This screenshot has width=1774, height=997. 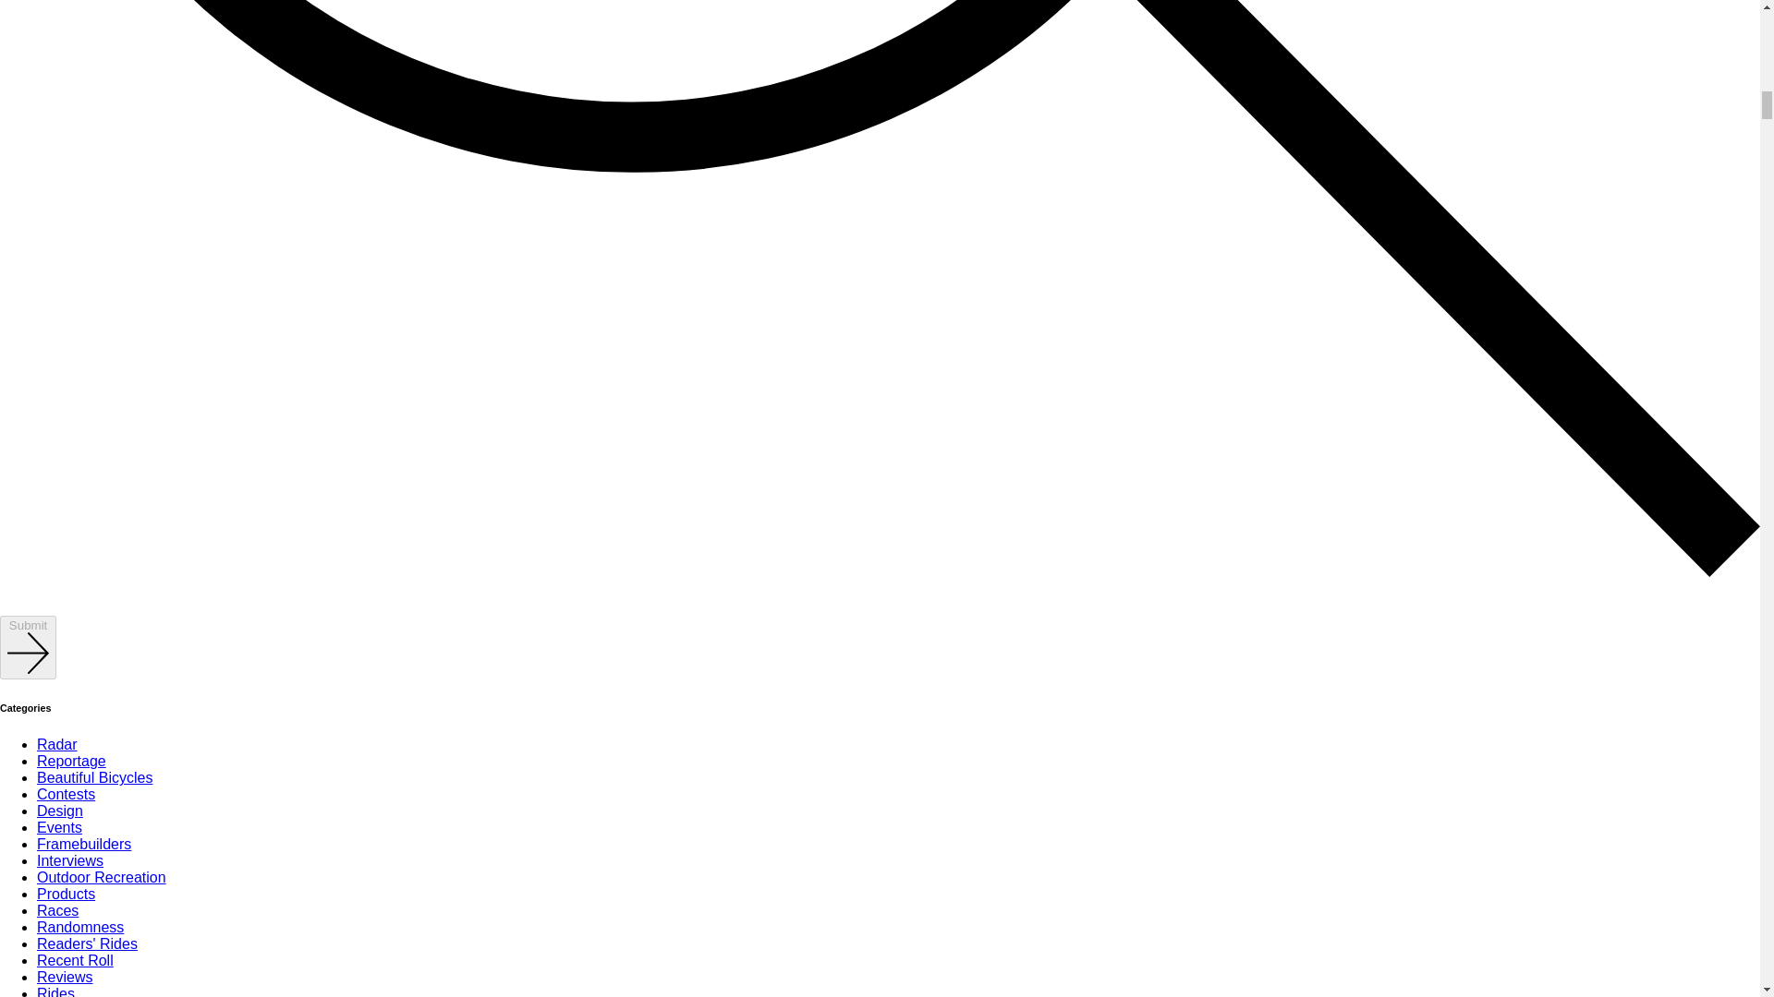 What do you see at coordinates (67, 894) in the screenshot?
I see `Products` at bounding box center [67, 894].